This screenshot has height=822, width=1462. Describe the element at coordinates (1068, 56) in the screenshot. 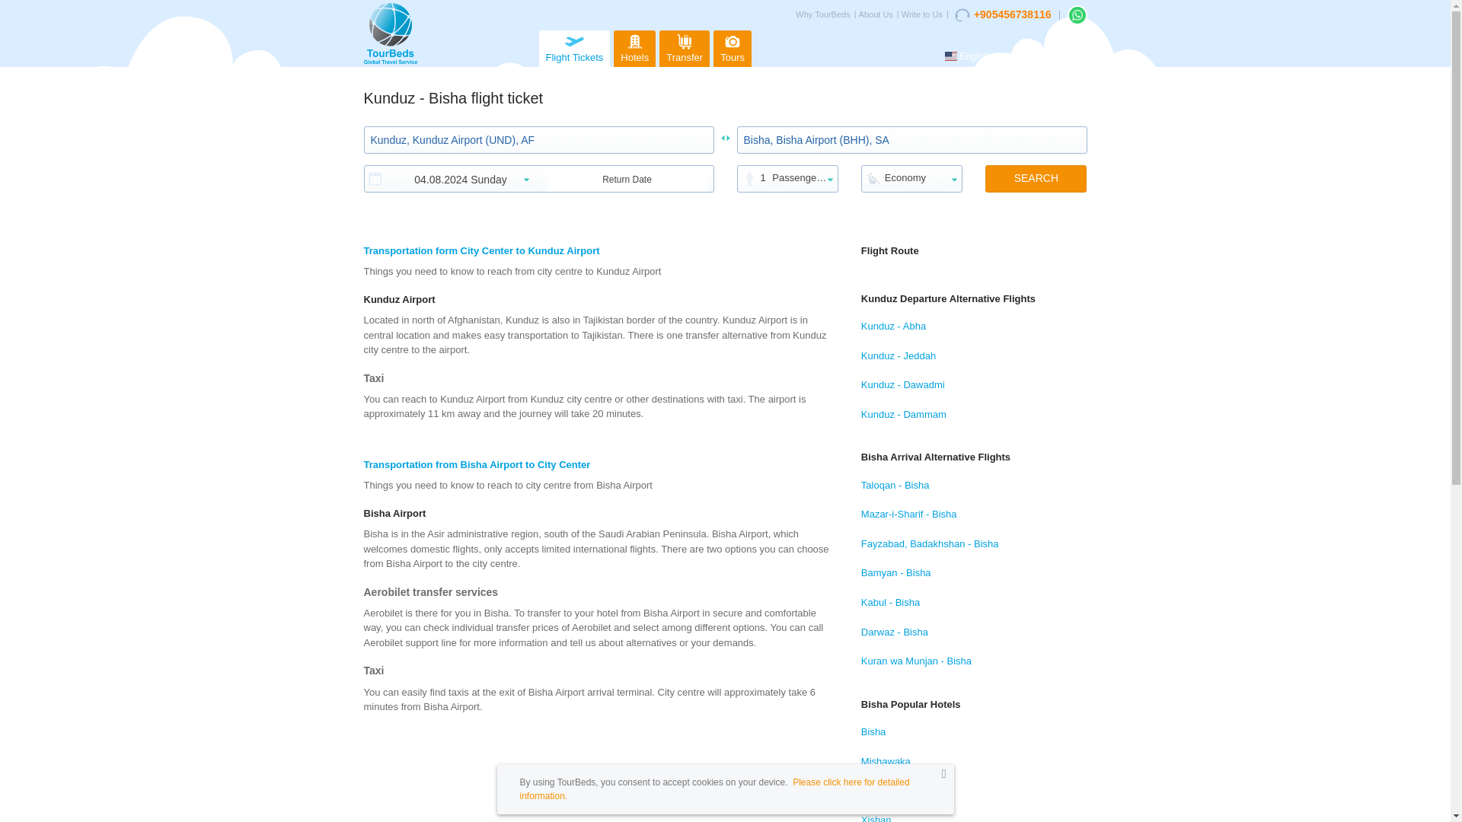

I see `Sign In` at that location.